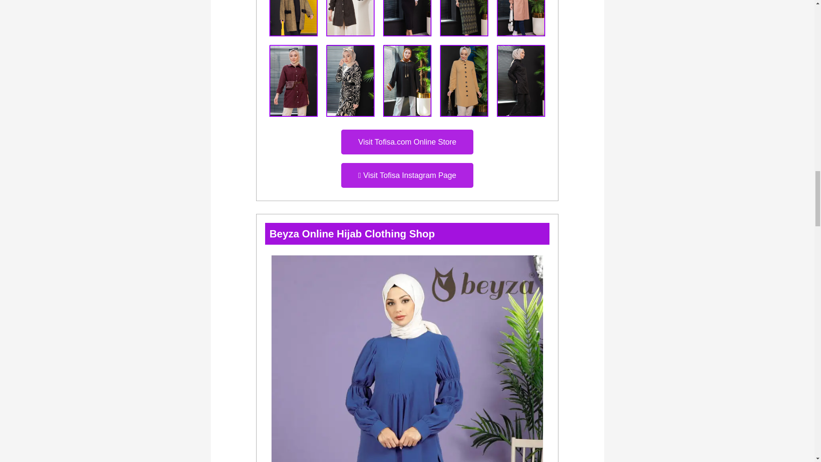 Image resolution: width=821 pixels, height=462 pixels. Describe the element at coordinates (293, 18) in the screenshot. I see `10 Best Turkish Hijab Fashion Brands to Shop Online 43` at that location.